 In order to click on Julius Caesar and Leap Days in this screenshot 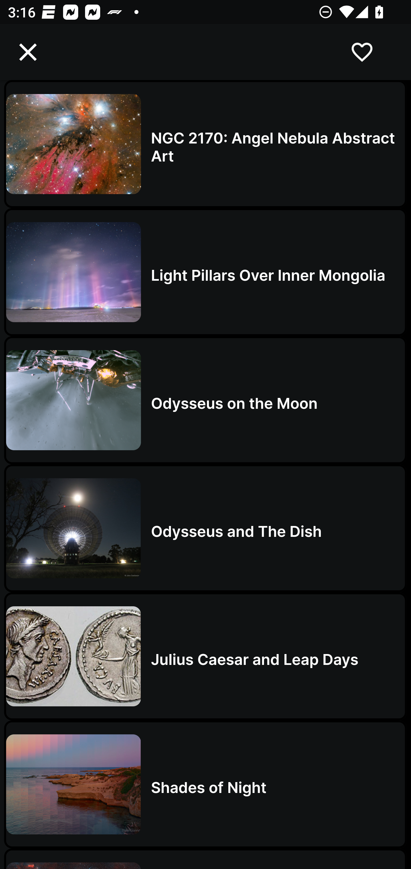, I will do `click(205, 656)`.